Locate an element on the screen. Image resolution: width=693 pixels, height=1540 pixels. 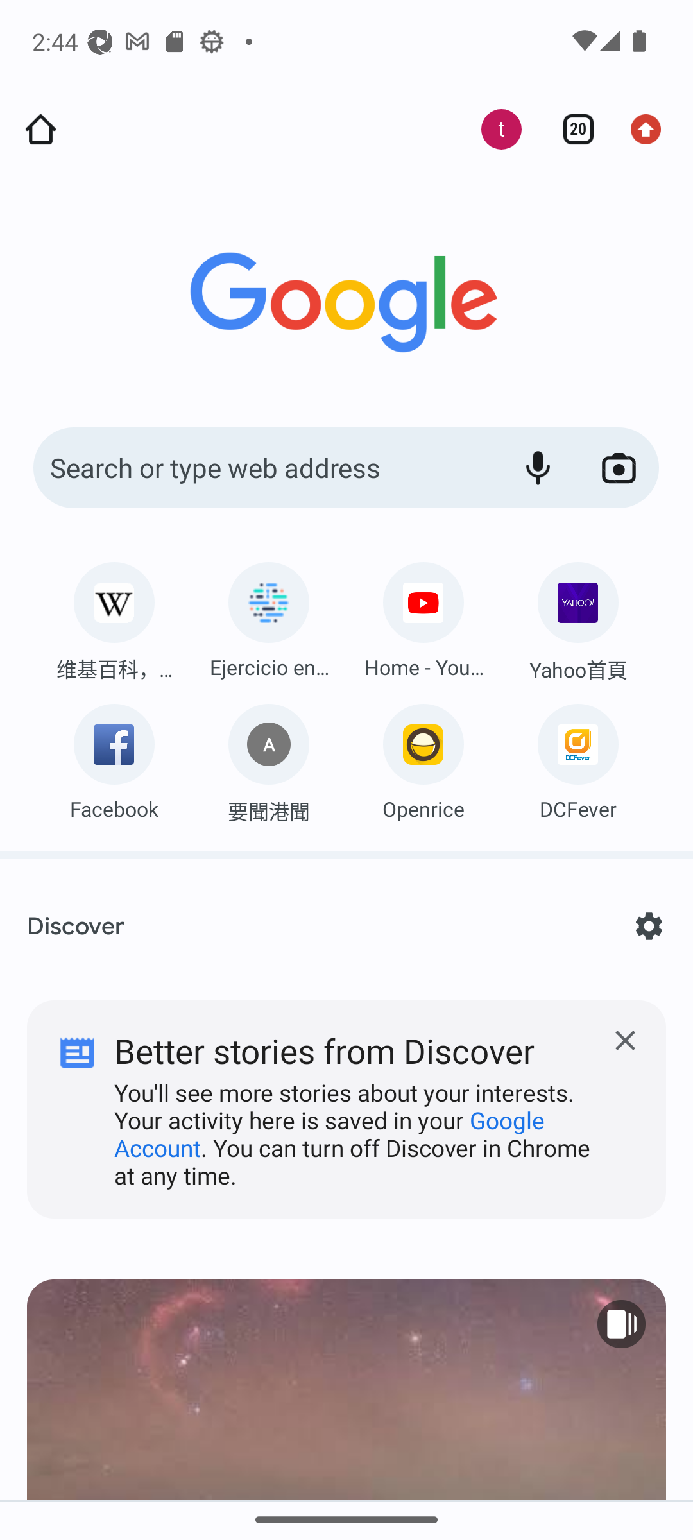
Facebook is located at coordinates (114, 757).